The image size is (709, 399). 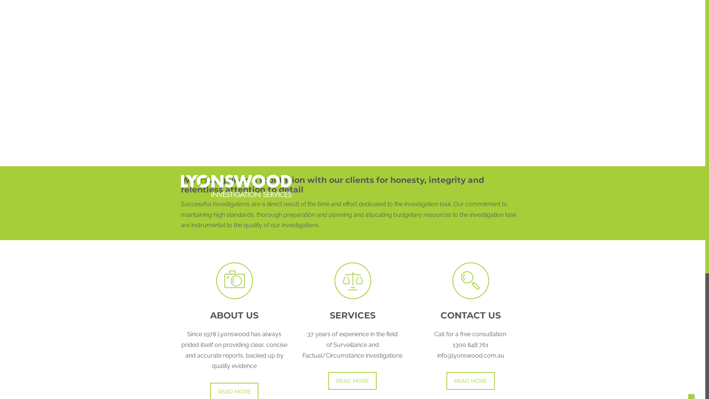 What do you see at coordinates (501, 38) in the screenshot?
I see `CONTACT US` at bounding box center [501, 38].